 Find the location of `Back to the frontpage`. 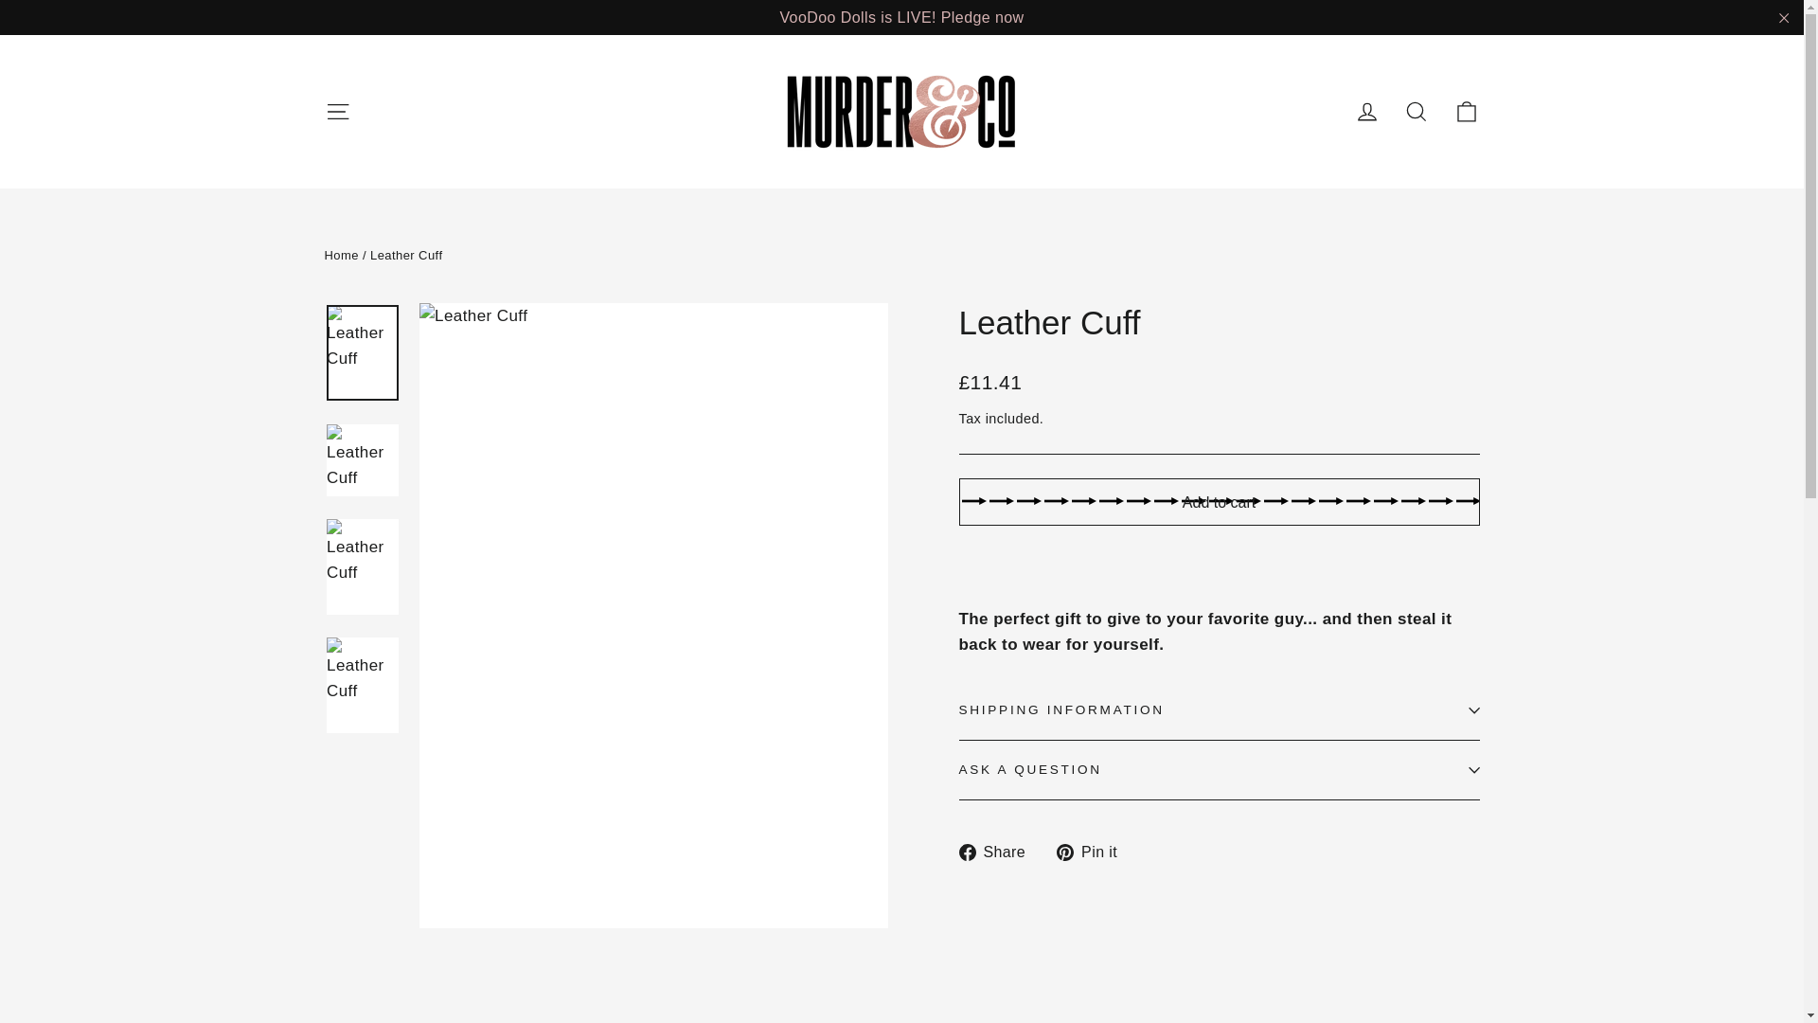

Back to the frontpage is located at coordinates (341, 255).